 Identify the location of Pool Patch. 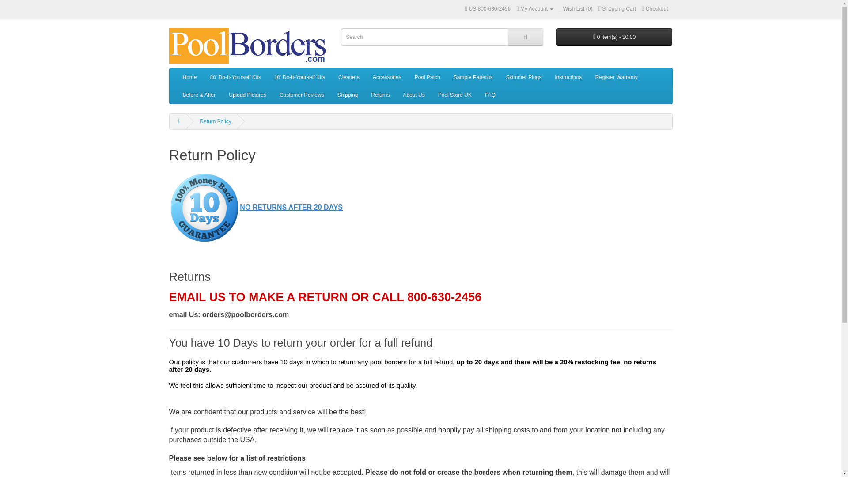
(427, 77).